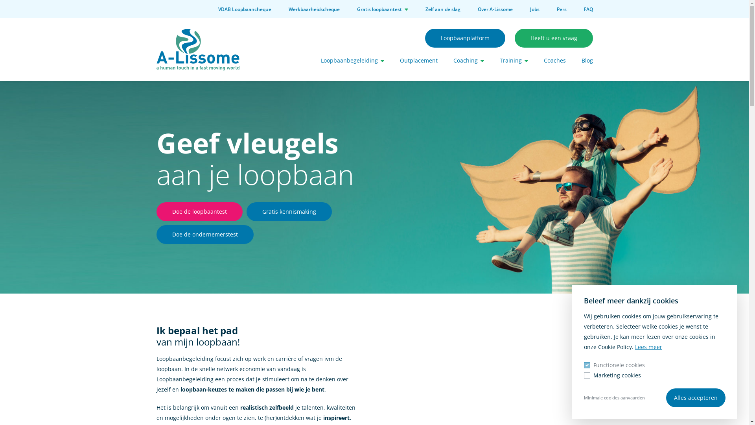  I want to click on Alles accepteren, so click(696, 398).